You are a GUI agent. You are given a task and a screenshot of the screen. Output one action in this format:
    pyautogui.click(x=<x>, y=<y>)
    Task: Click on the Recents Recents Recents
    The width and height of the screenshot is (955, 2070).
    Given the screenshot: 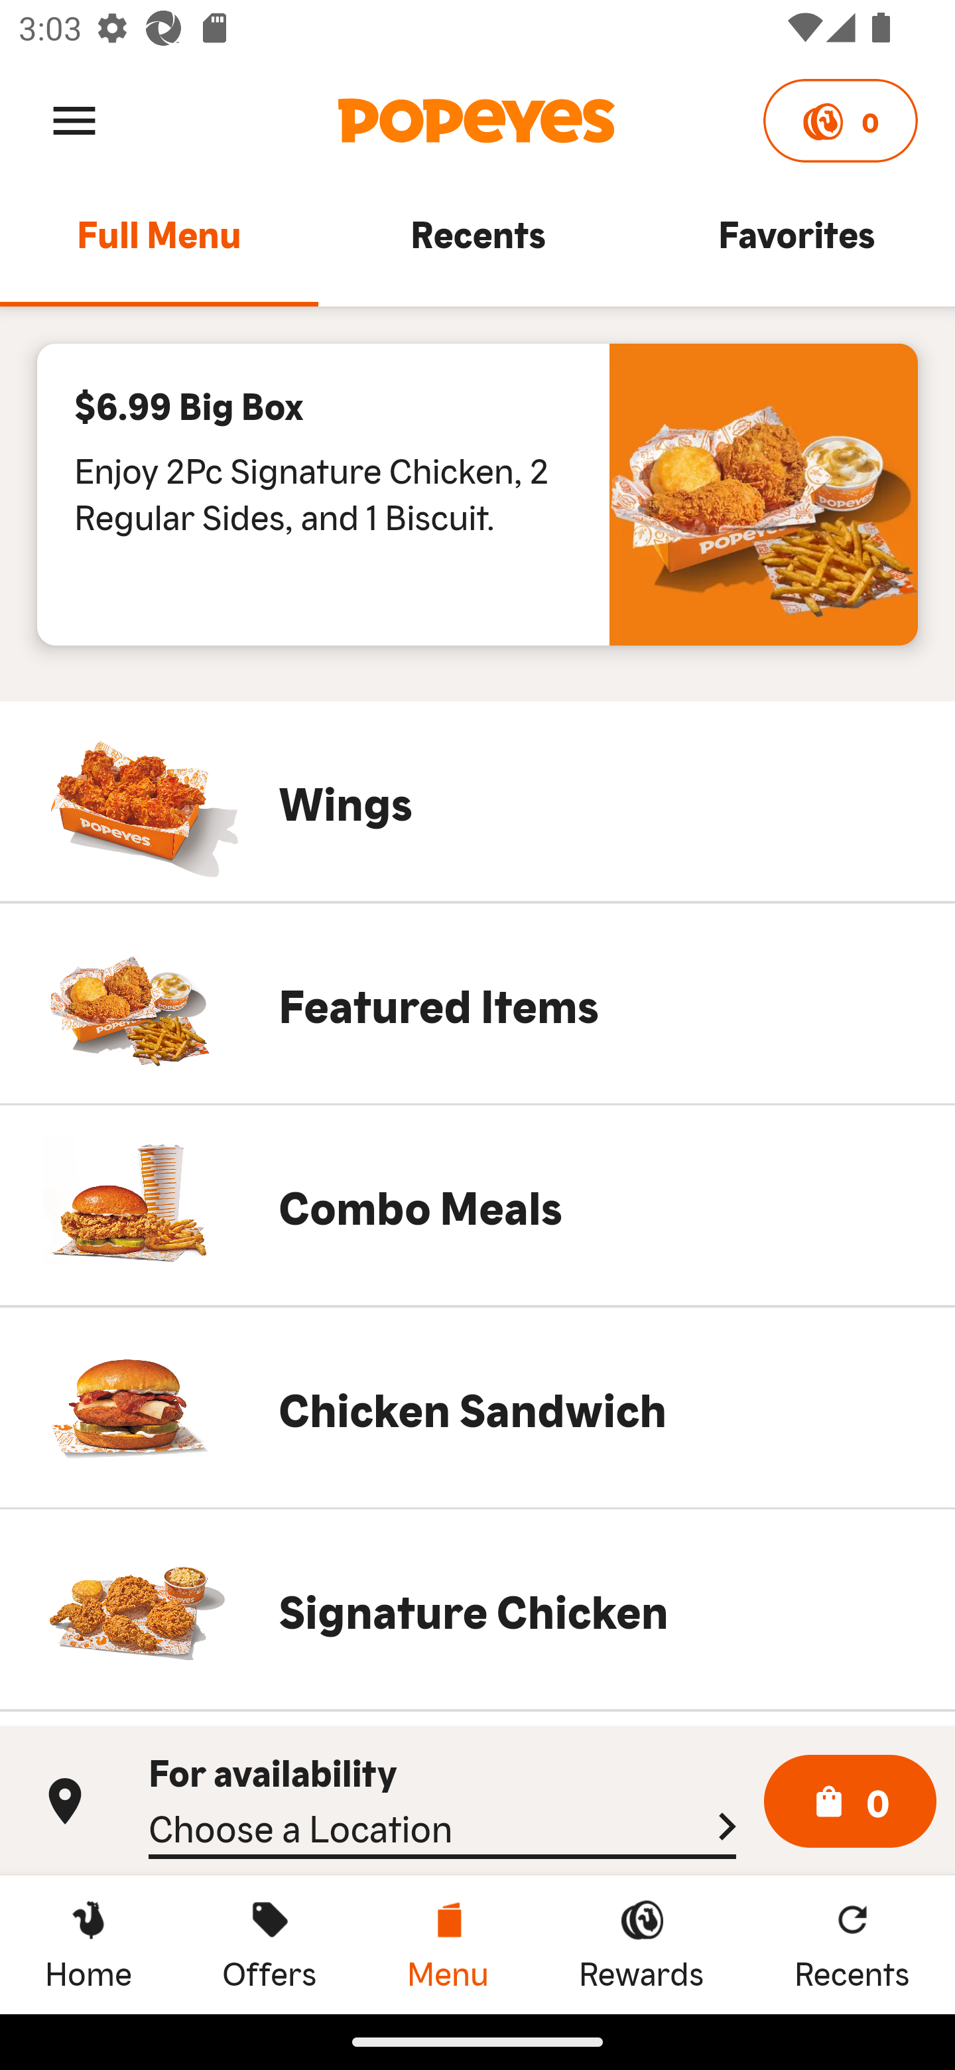 What is the action you would take?
    pyautogui.click(x=852, y=1944)
    